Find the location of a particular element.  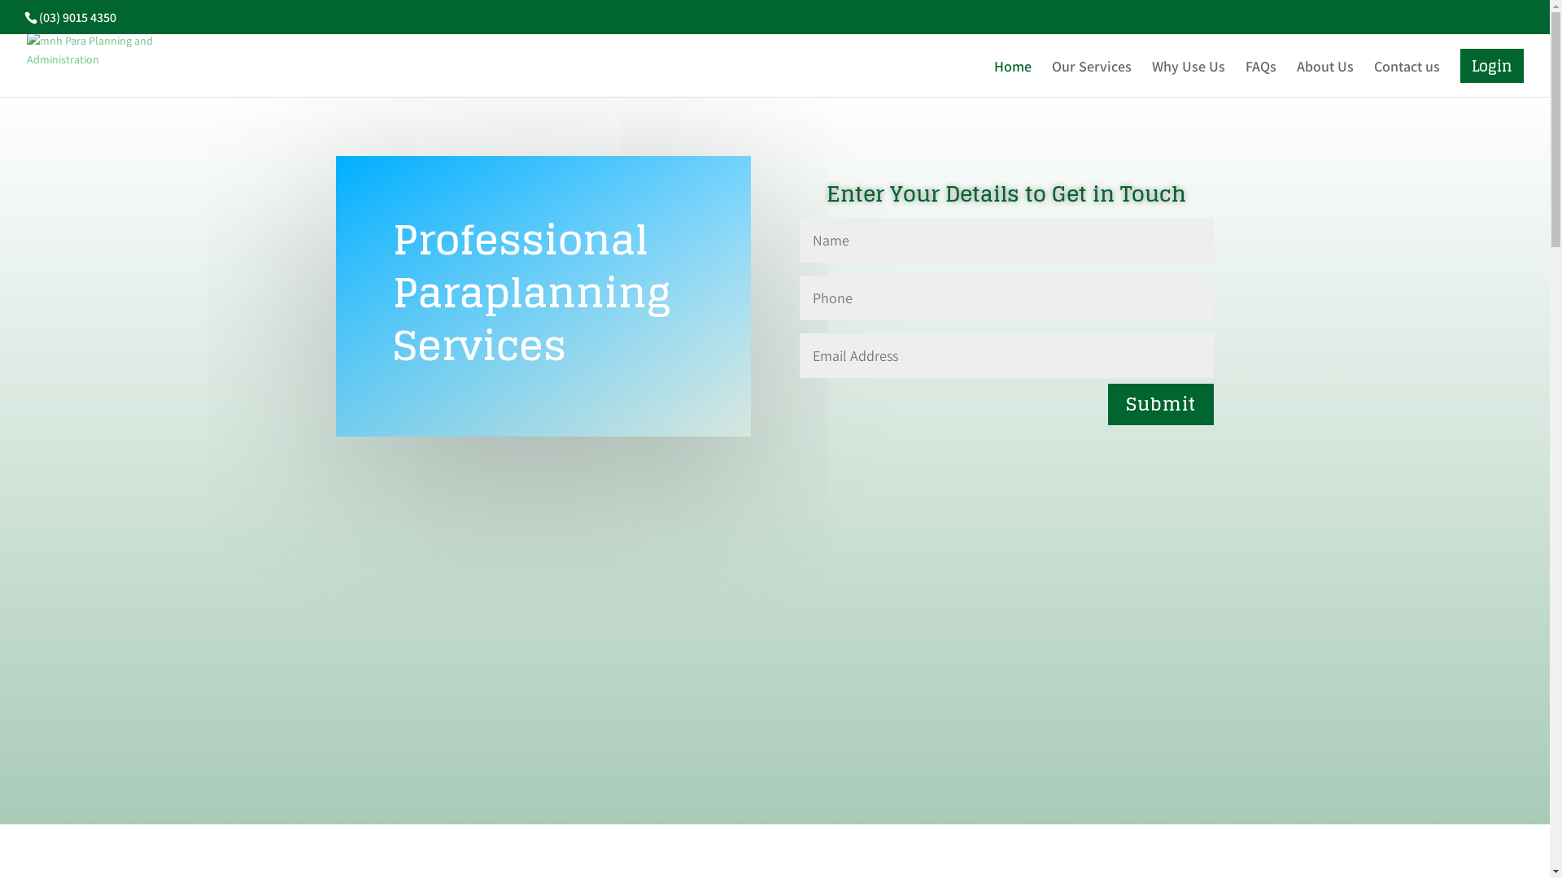

Login is located at coordinates (1492, 66).